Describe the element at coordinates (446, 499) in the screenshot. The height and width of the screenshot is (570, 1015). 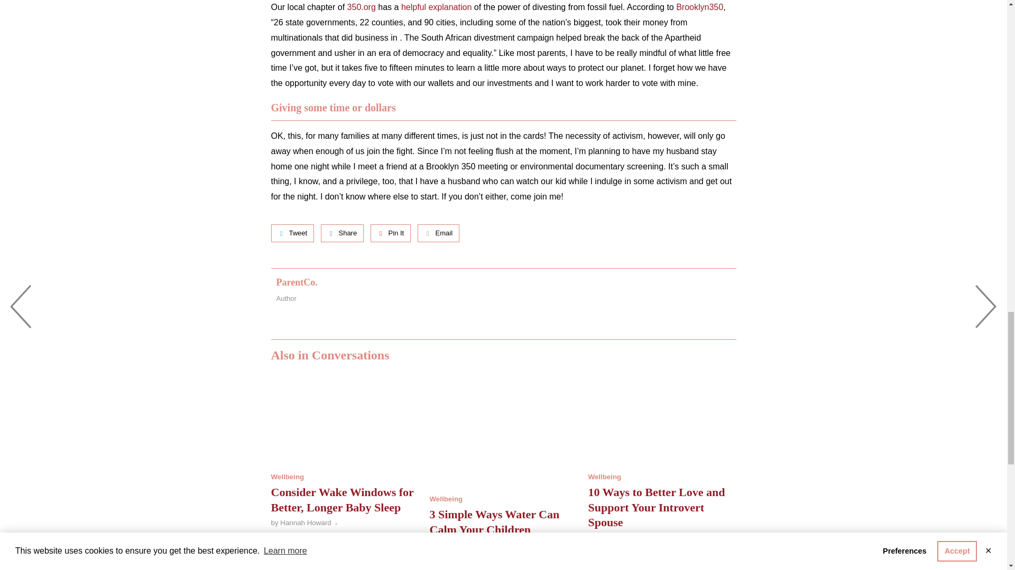
I see `Conversations tagged Wellbeing` at that location.